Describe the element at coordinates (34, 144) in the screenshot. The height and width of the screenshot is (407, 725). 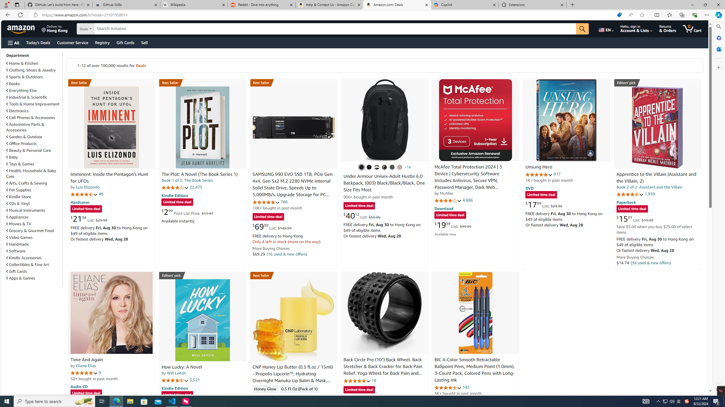
I see `Office Products` at that location.